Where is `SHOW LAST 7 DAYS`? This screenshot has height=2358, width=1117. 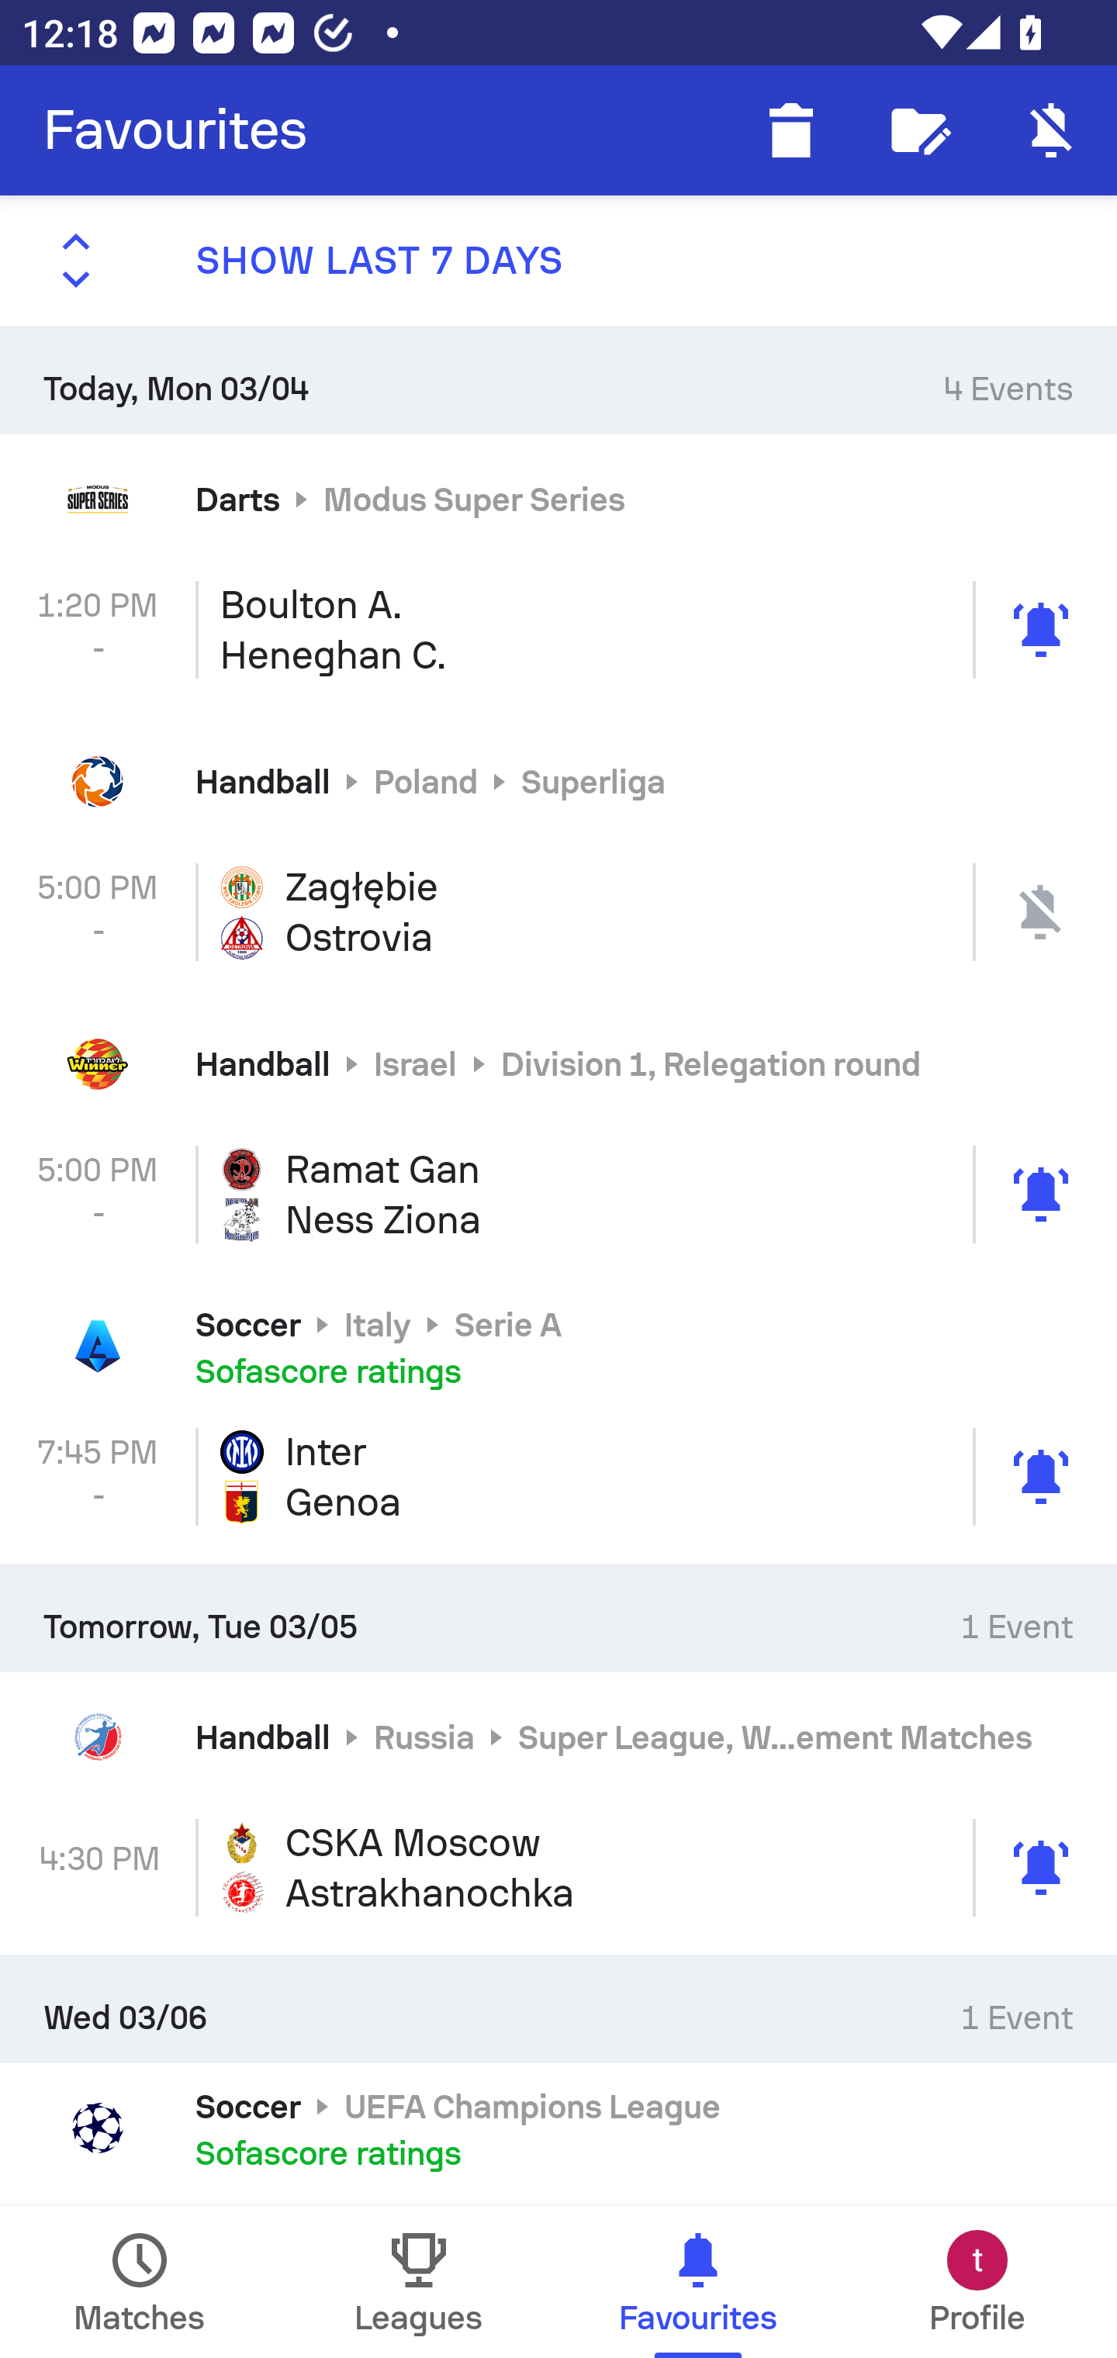
SHOW LAST 7 DAYS is located at coordinates (558, 261).